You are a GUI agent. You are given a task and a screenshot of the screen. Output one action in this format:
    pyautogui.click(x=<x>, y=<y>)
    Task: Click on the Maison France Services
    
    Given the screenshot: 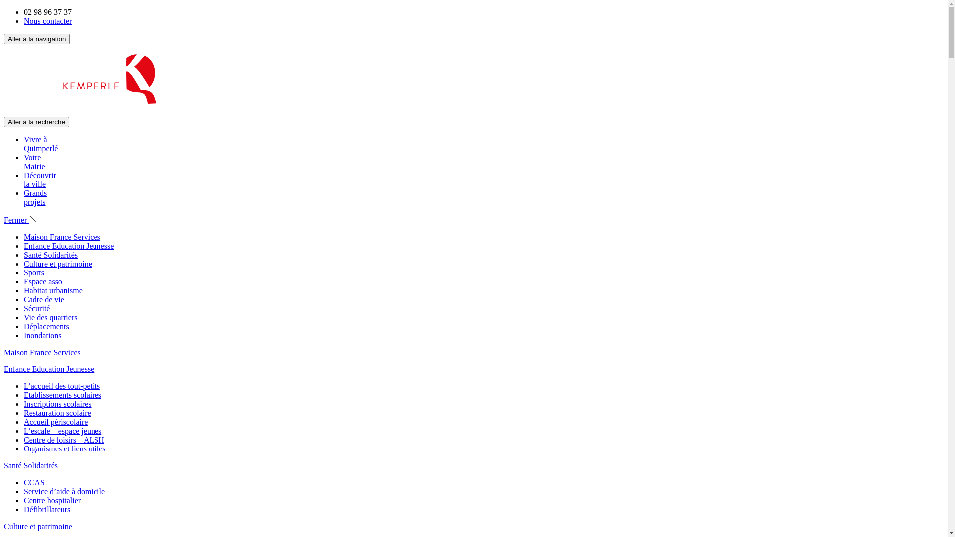 What is the action you would take?
    pyautogui.click(x=62, y=237)
    